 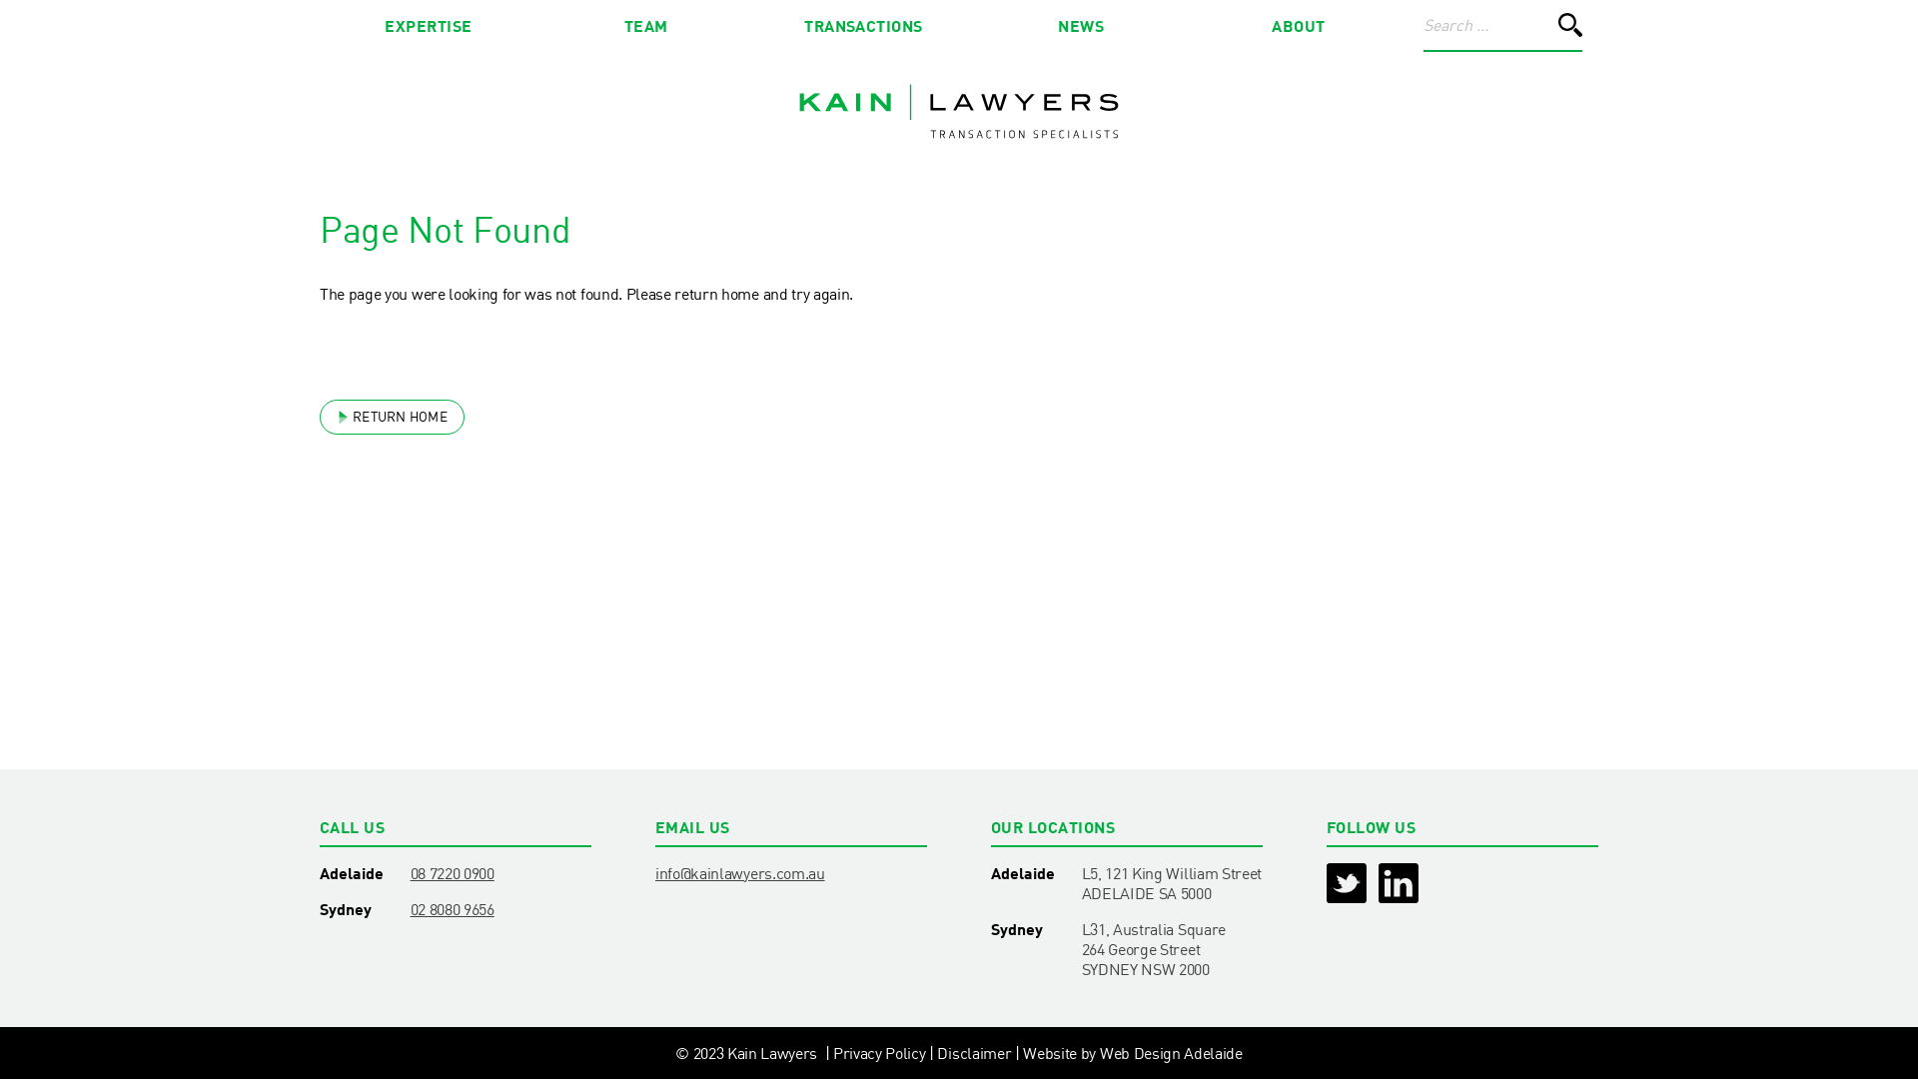 I want to click on L5, 121 King William Street
ADELAIDE SA 5000, so click(x=1173, y=883).